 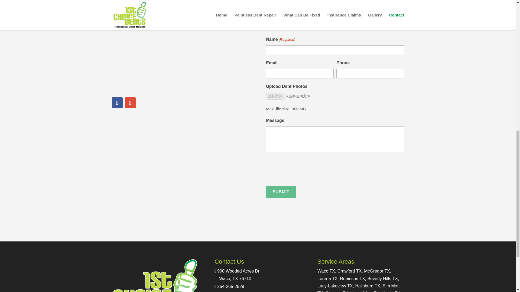 I want to click on Submit, so click(x=130, y=102).